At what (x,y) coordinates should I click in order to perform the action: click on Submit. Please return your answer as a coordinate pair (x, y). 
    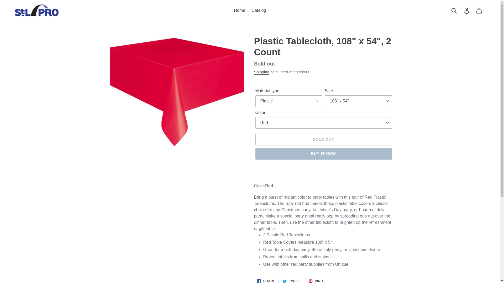
    Looking at the image, I should click on (239, 10).